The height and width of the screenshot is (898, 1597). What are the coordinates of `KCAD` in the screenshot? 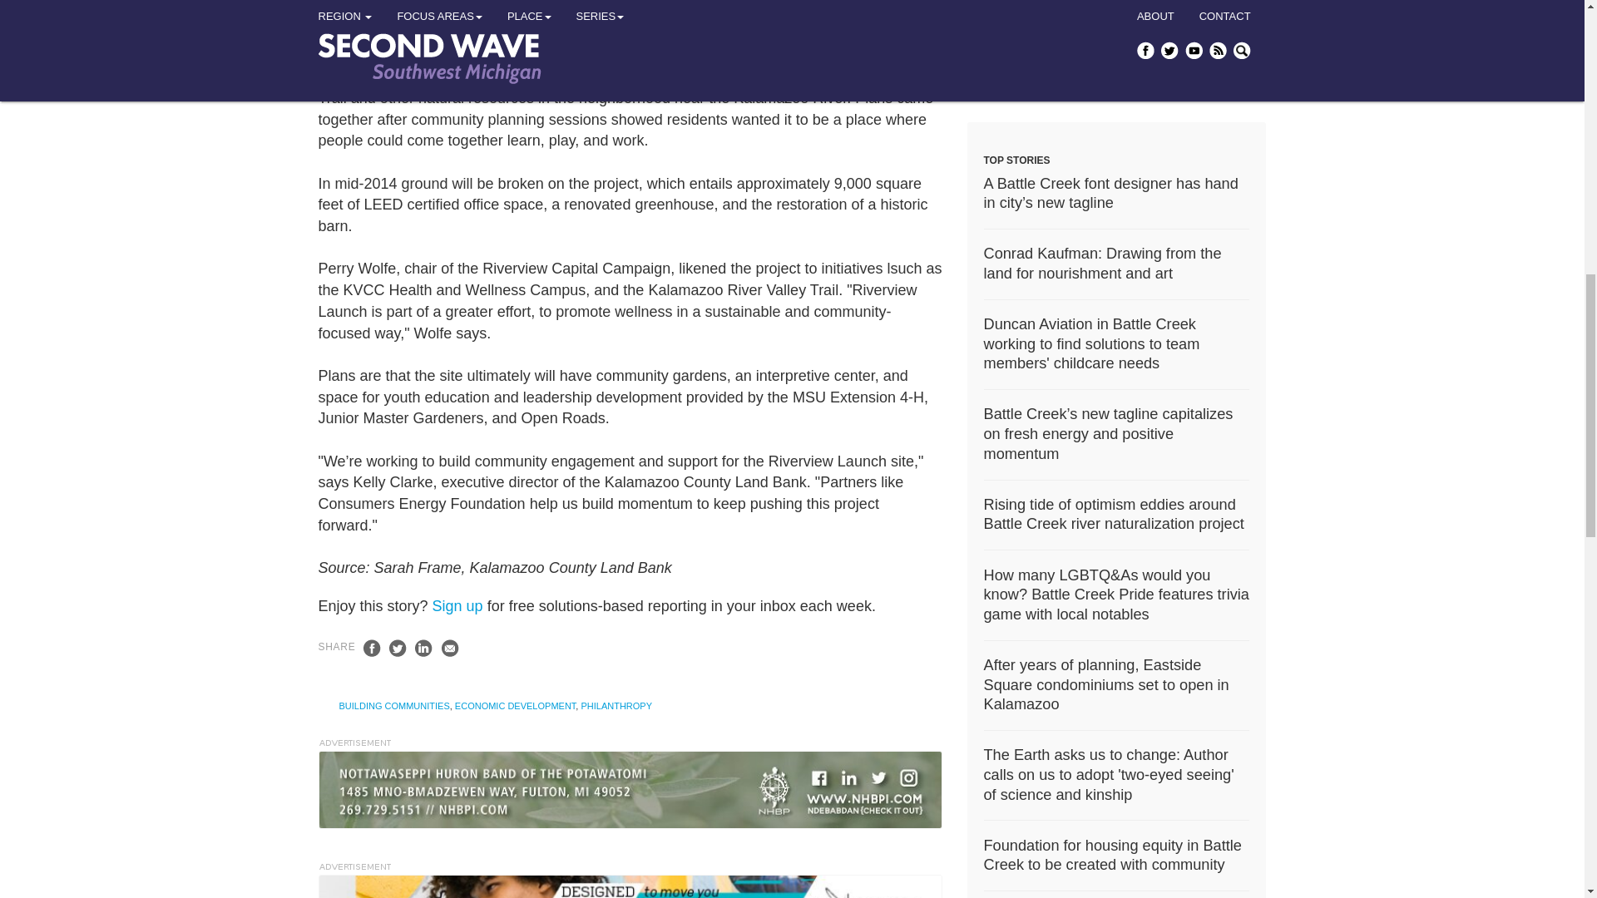 It's located at (630, 886).